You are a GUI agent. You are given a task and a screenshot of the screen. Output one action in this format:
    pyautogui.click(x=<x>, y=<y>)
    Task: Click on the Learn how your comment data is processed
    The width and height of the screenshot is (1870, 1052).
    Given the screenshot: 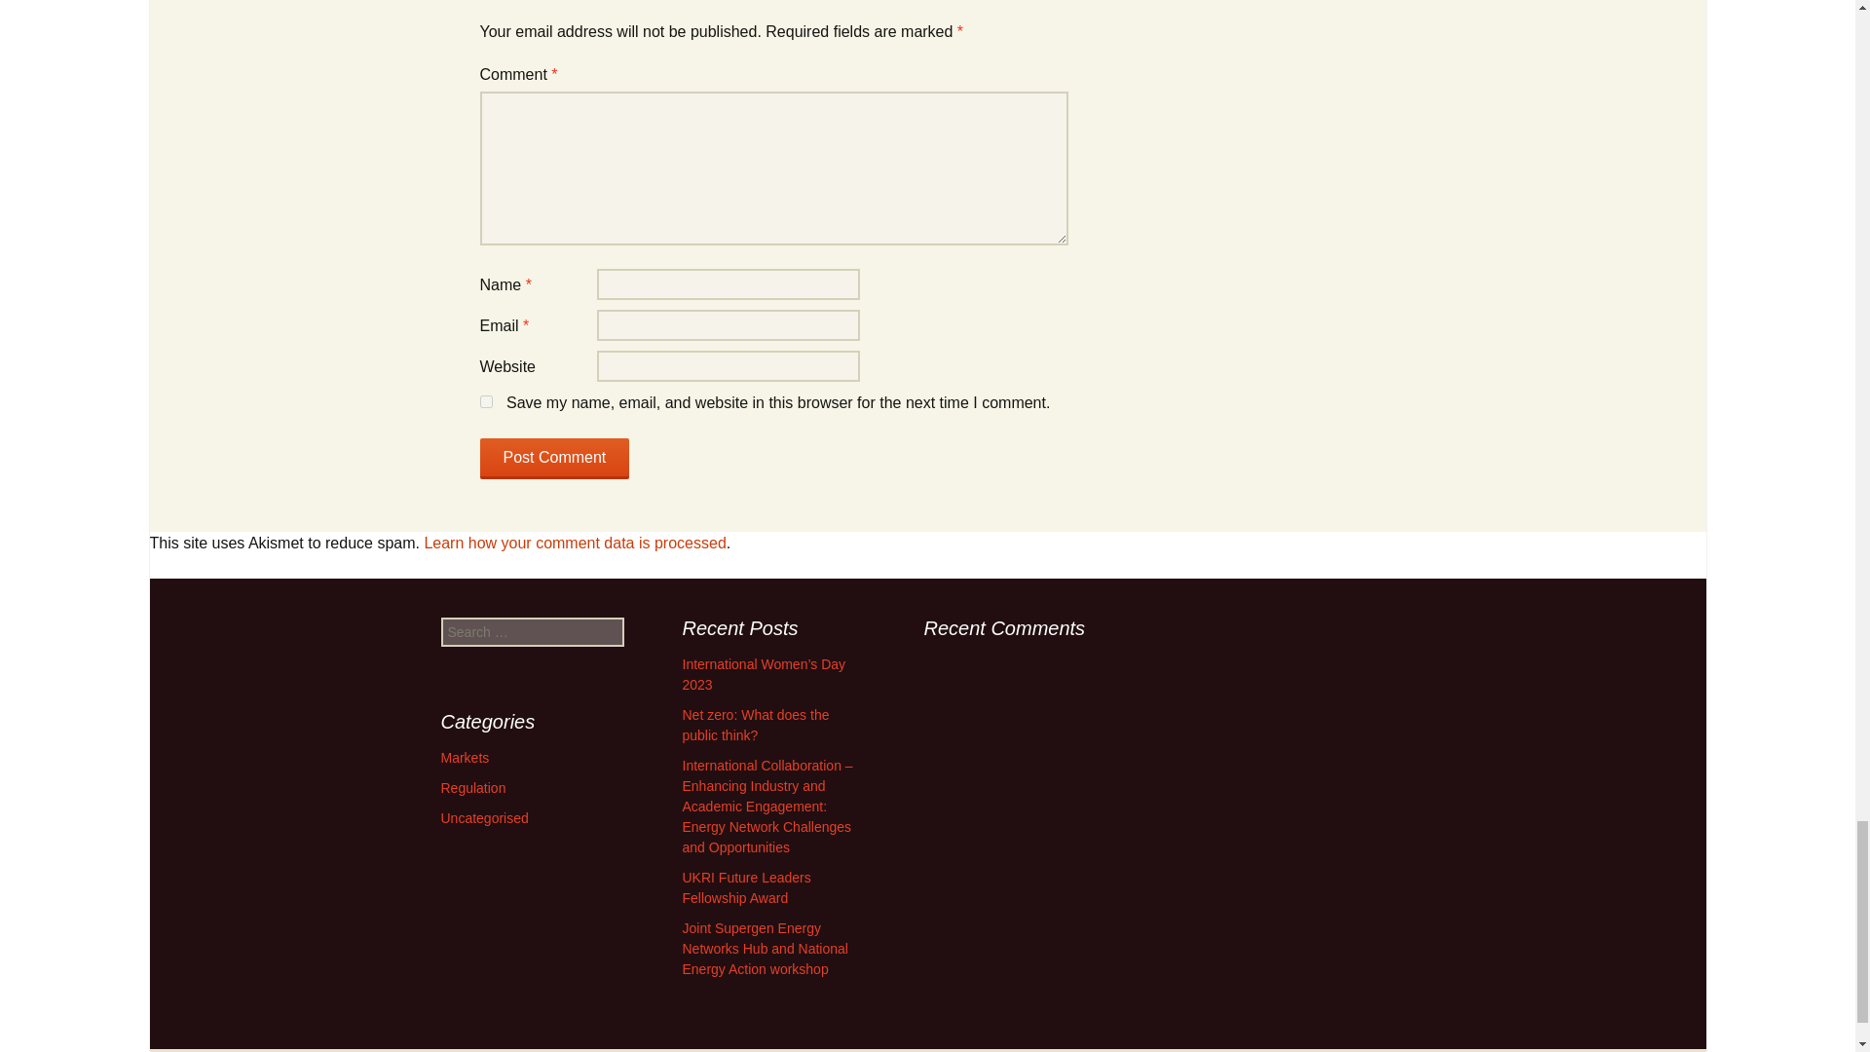 What is the action you would take?
    pyautogui.click(x=575, y=542)
    